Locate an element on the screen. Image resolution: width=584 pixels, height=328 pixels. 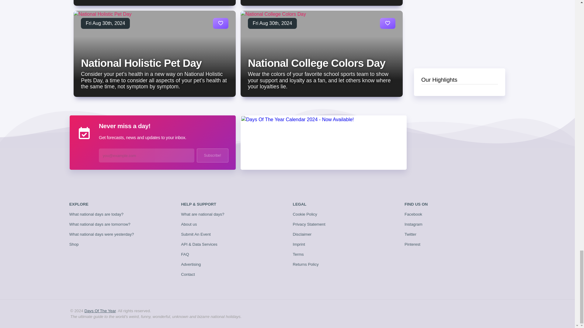
What national days are today? is located at coordinates (96, 214).